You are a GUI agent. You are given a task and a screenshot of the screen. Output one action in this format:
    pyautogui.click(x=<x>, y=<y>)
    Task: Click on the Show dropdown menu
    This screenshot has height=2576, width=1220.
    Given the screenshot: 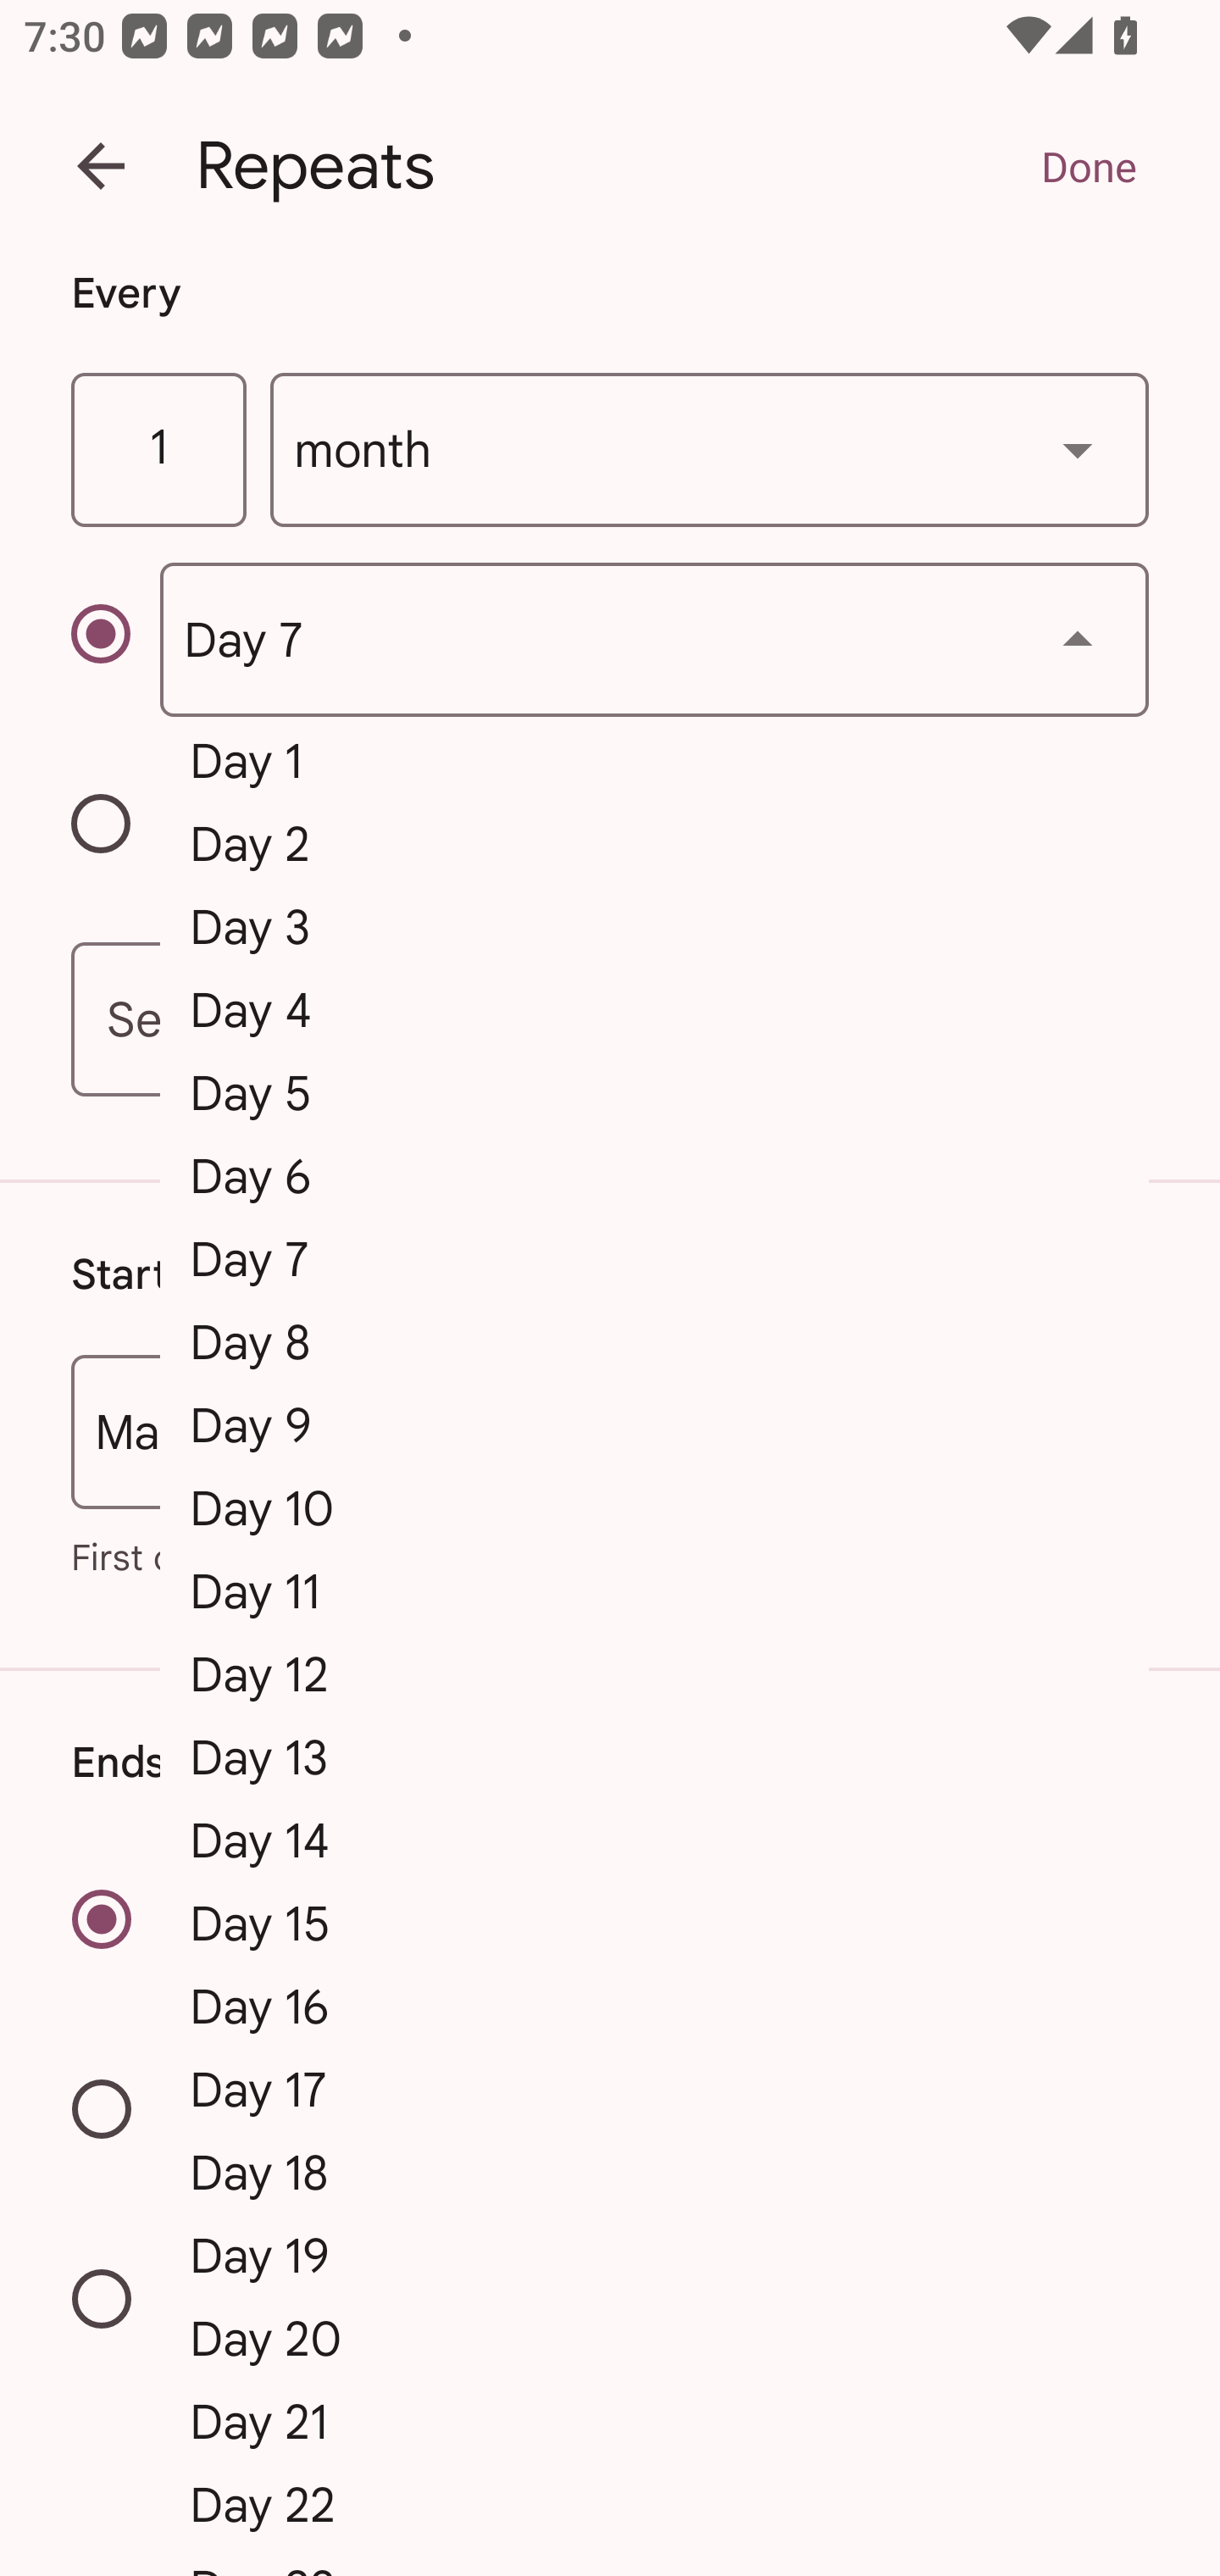 What is the action you would take?
    pyautogui.click(x=1078, y=449)
    